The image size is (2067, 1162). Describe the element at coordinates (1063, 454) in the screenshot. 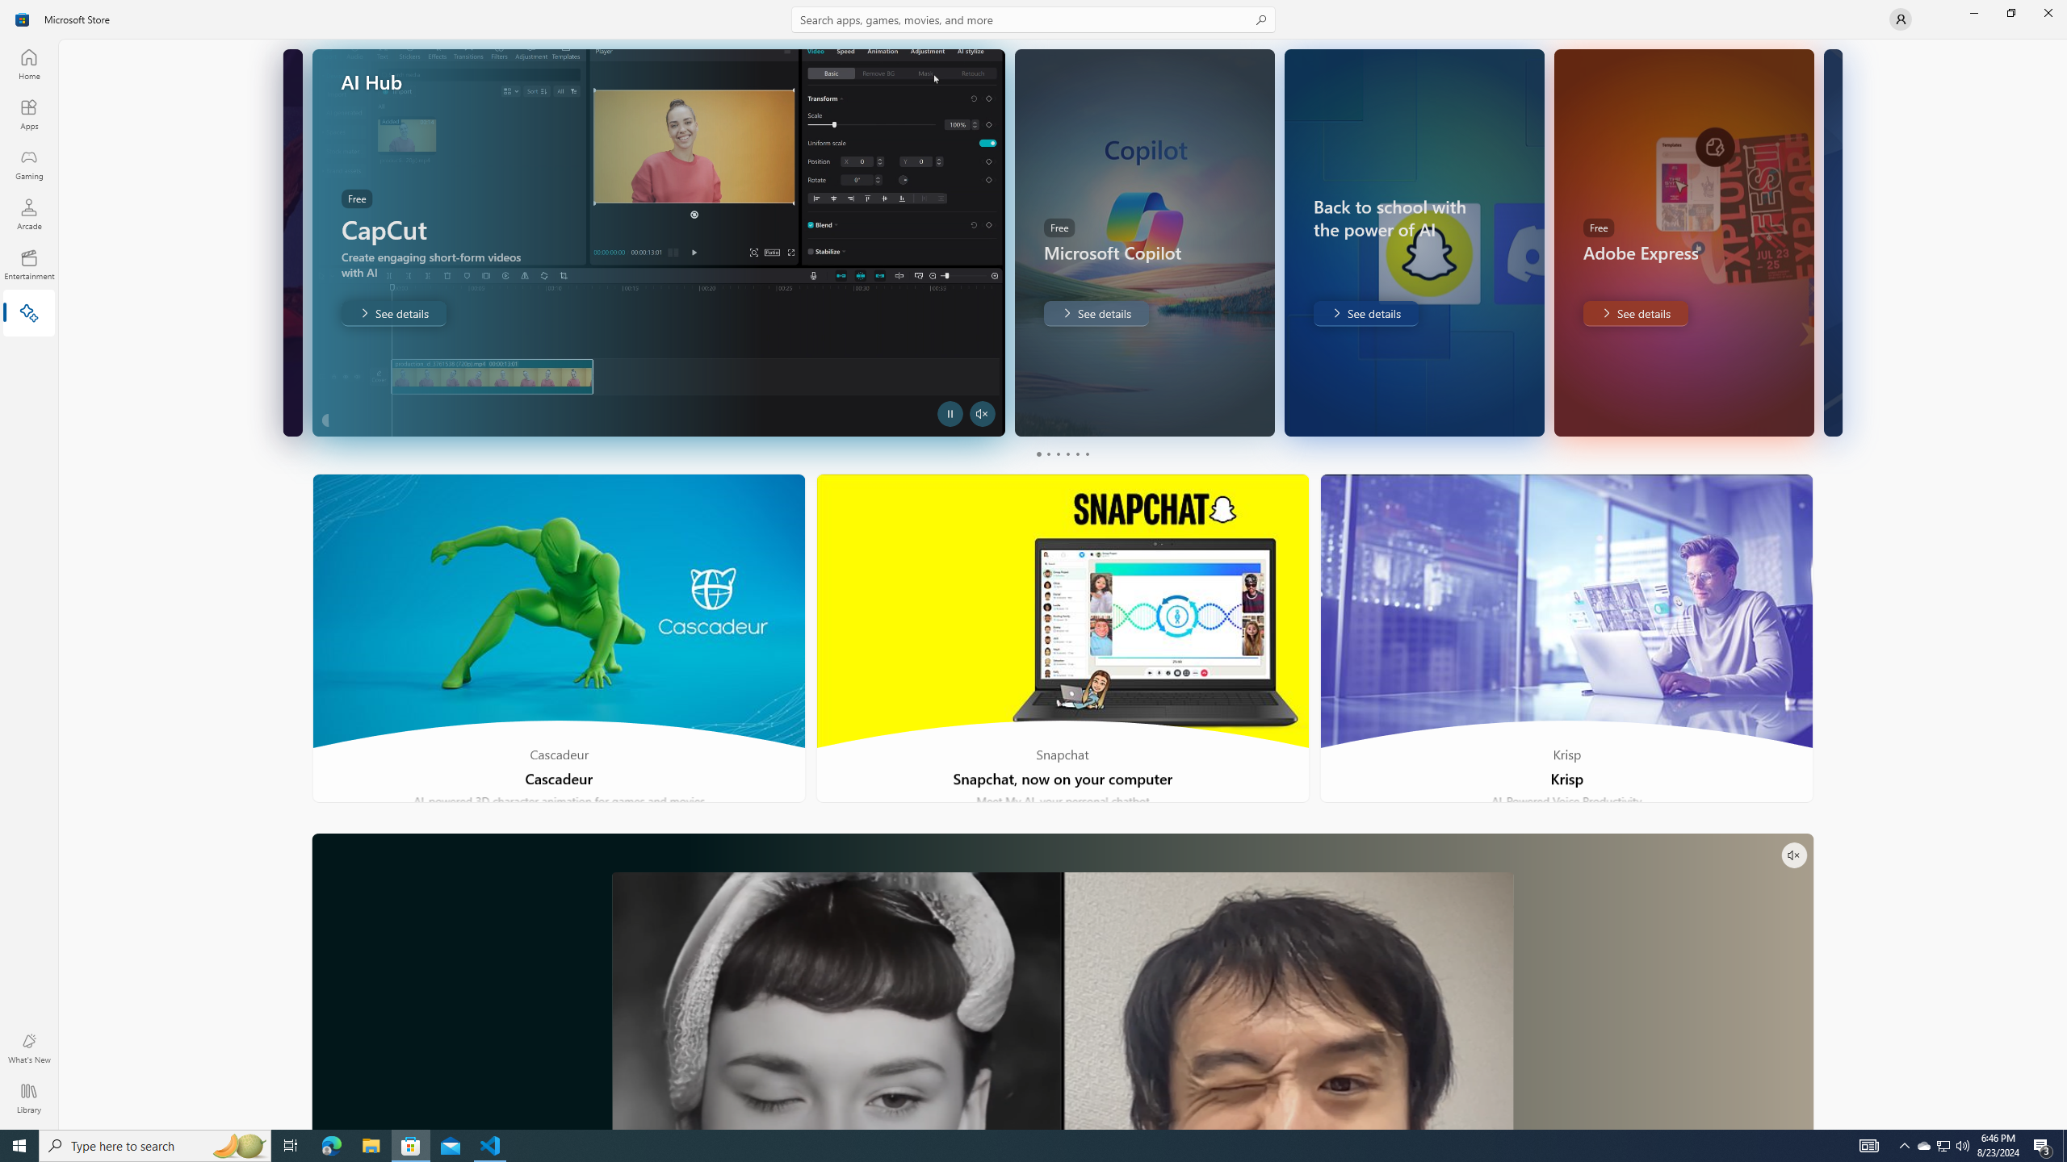

I see `Pager` at that location.